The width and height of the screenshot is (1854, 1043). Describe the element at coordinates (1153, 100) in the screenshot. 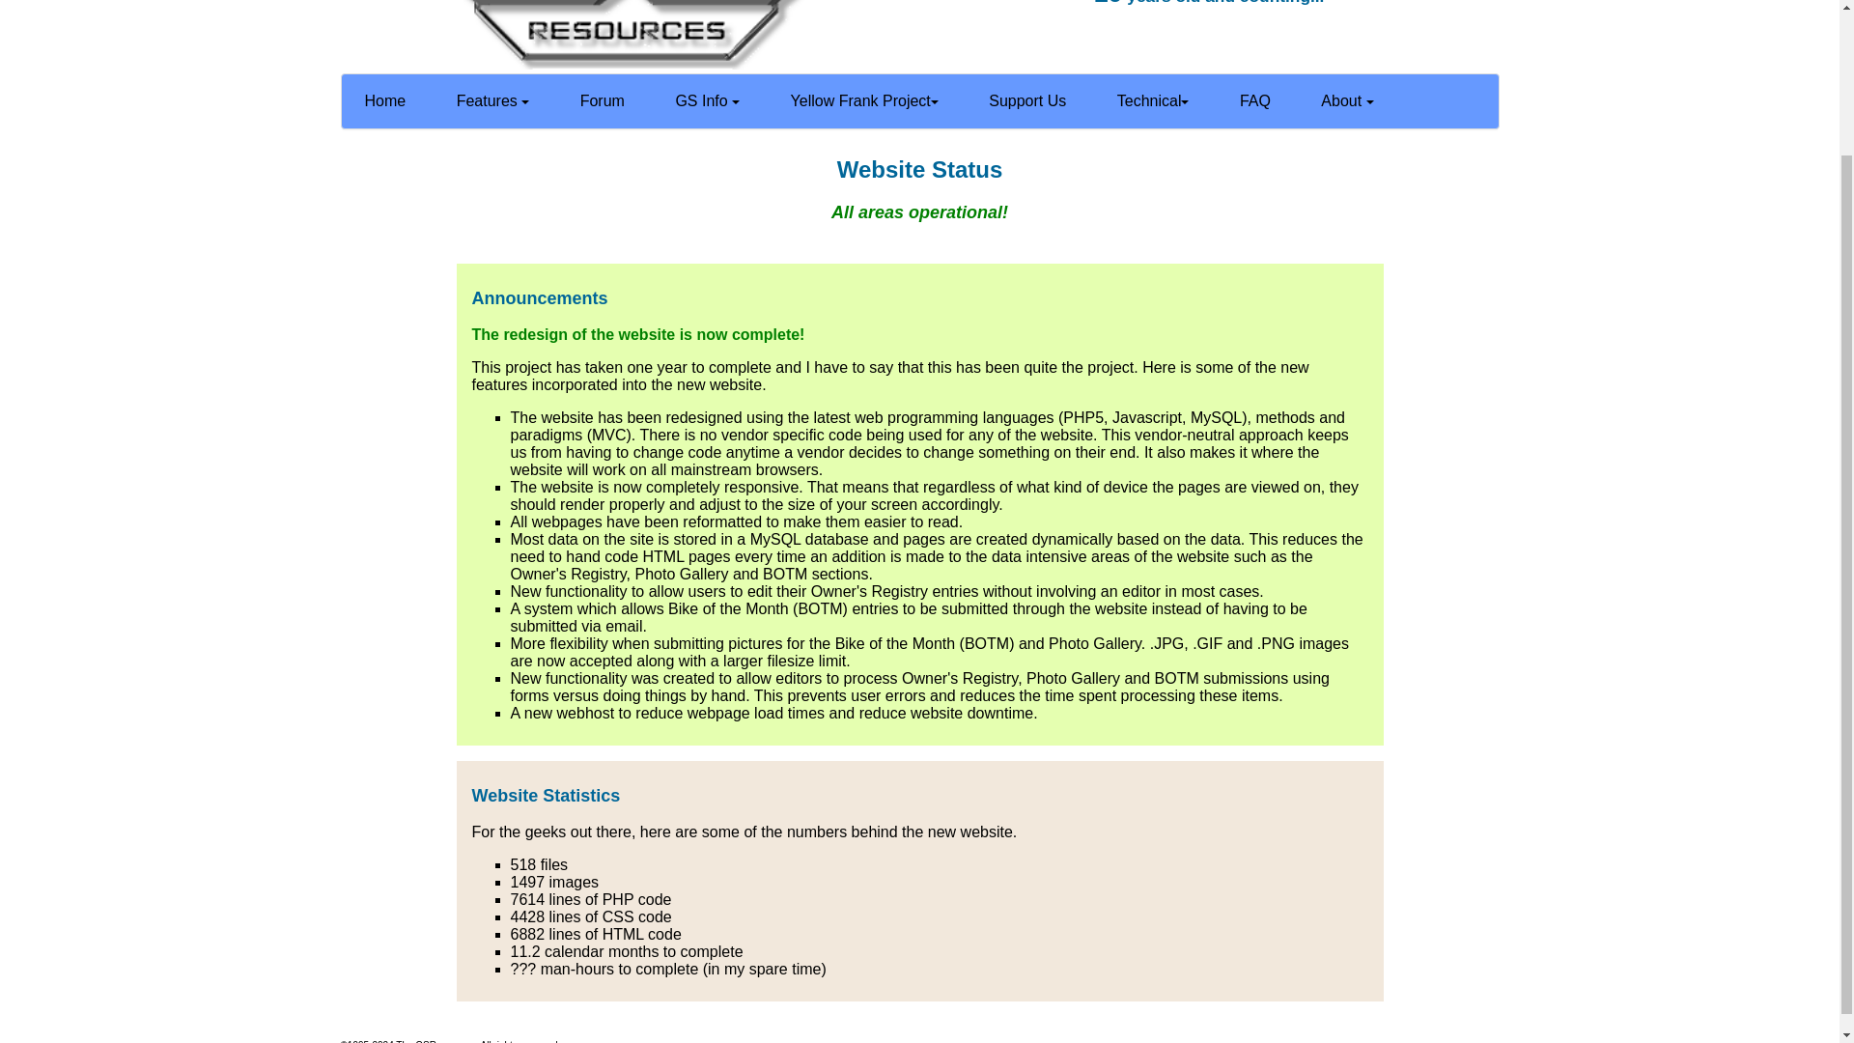

I see `Technical` at that location.